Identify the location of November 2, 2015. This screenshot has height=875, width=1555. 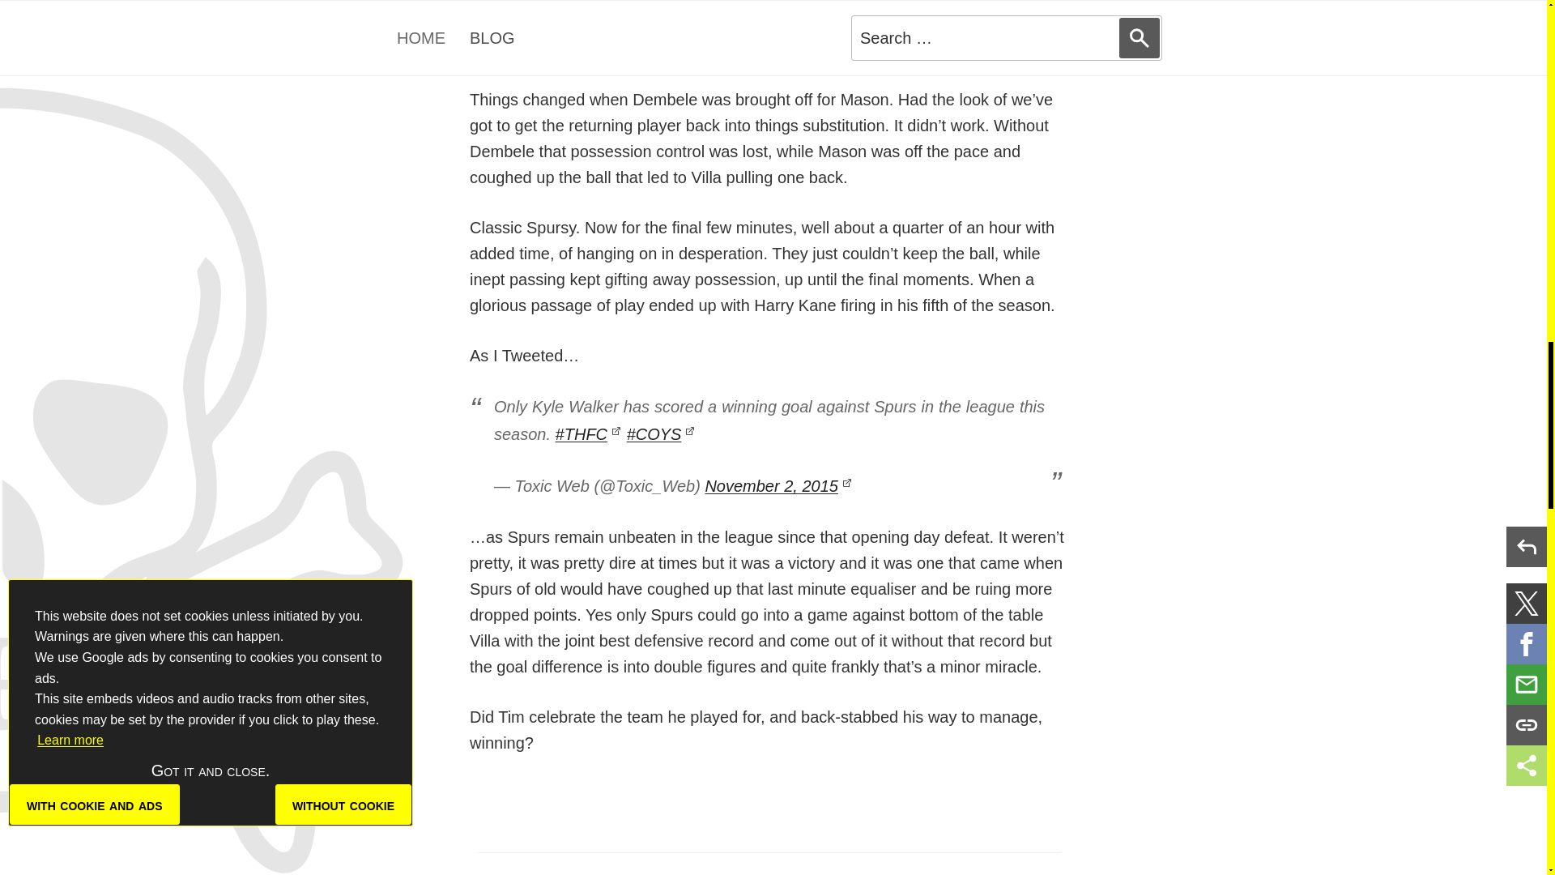
(777, 486).